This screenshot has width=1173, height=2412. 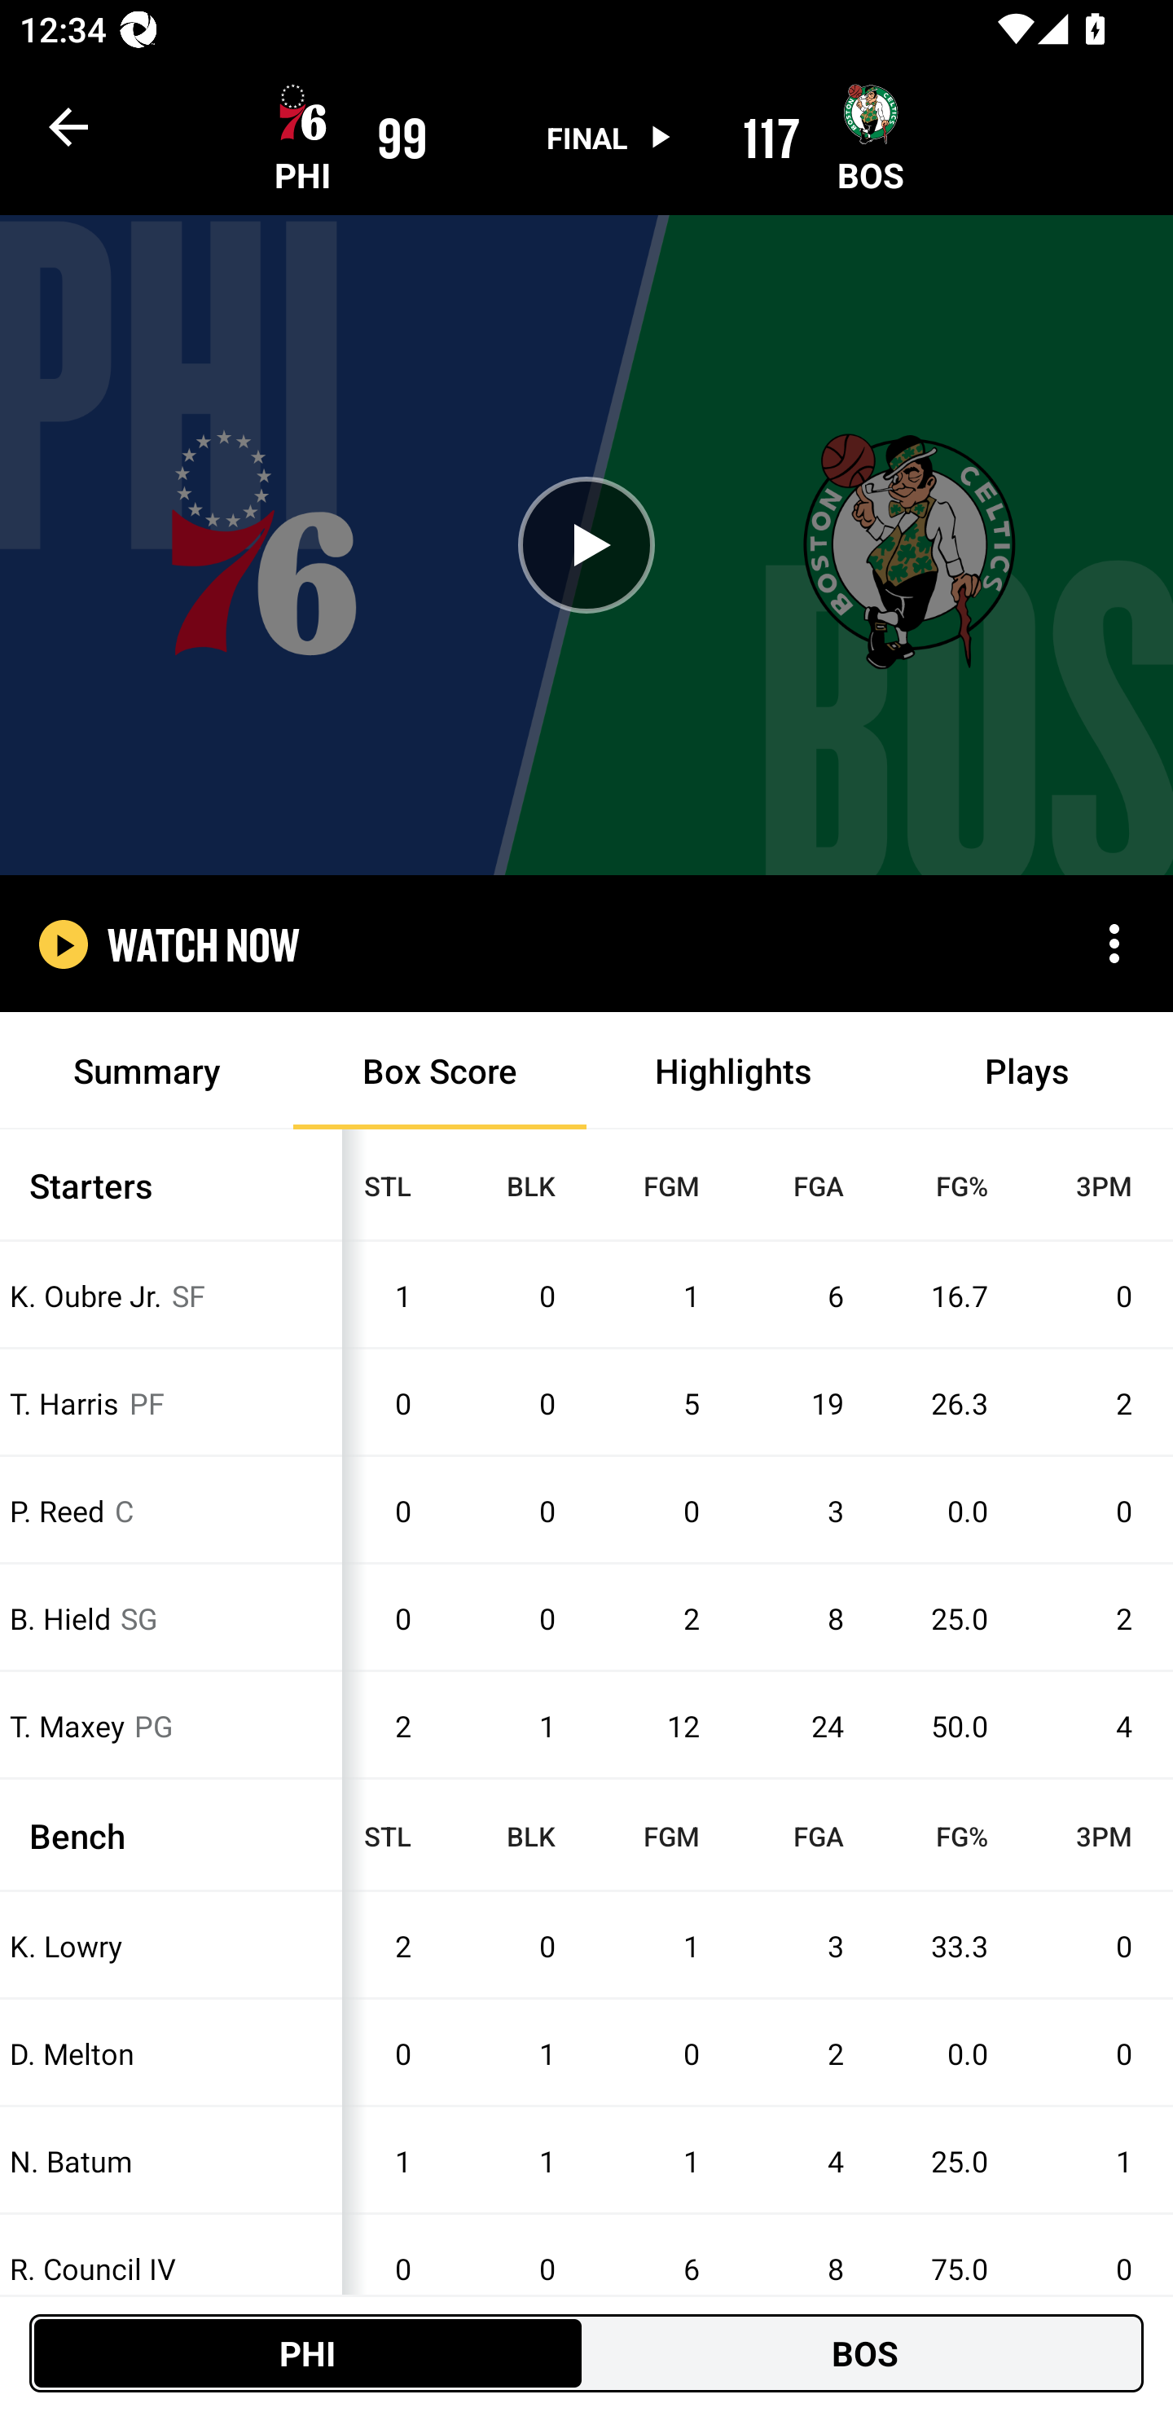 I want to click on K. Lowry, so click(x=171, y=1944).